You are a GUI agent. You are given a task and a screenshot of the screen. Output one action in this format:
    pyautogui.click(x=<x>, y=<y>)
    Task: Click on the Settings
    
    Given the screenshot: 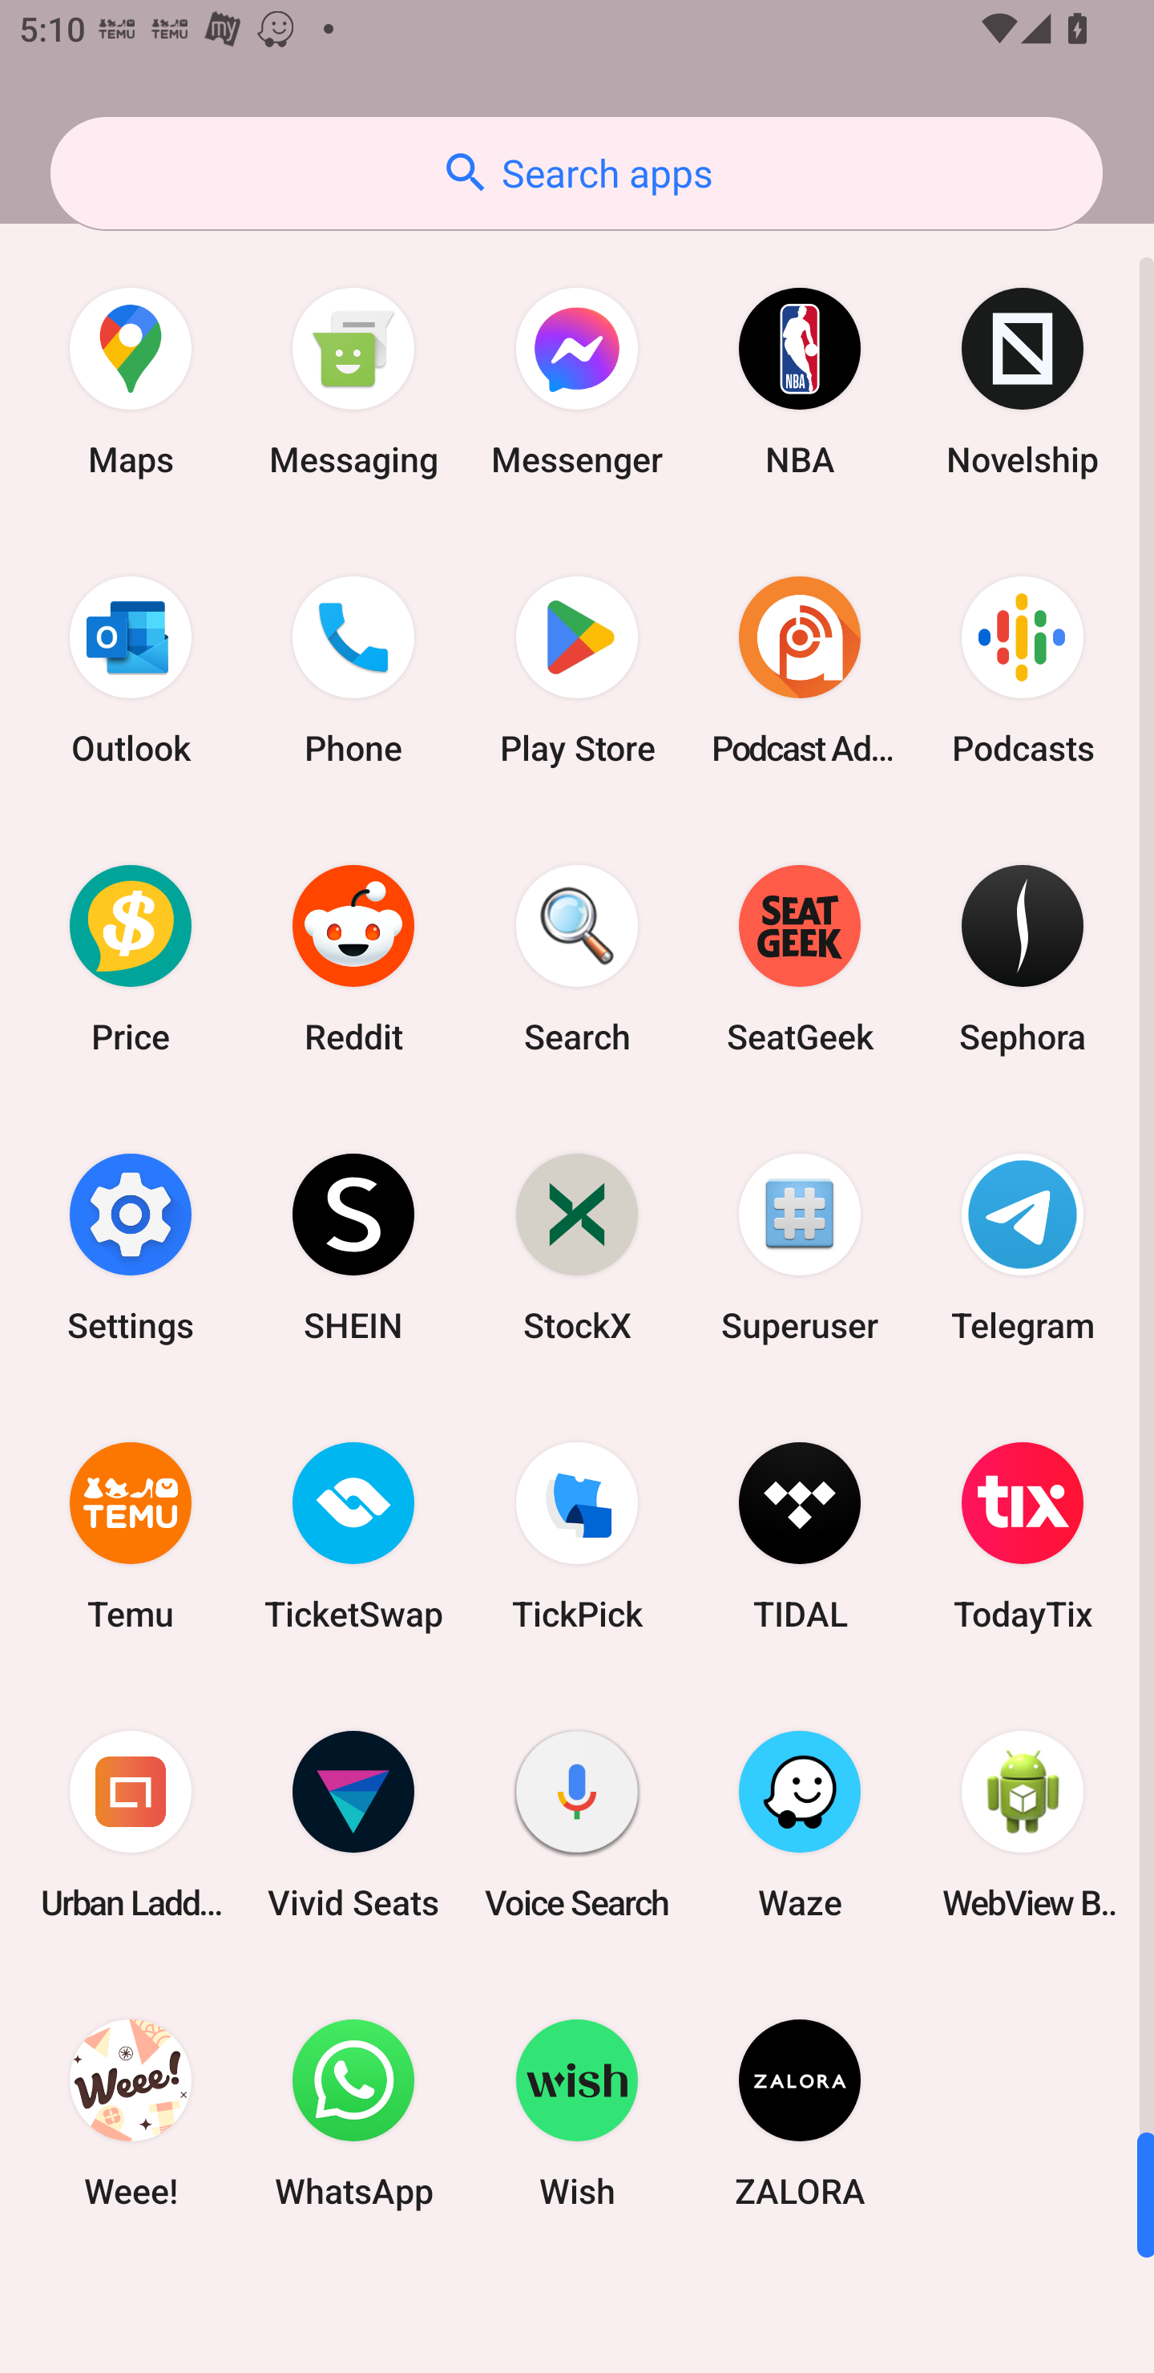 What is the action you would take?
    pyautogui.click(x=131, y=1247)
    